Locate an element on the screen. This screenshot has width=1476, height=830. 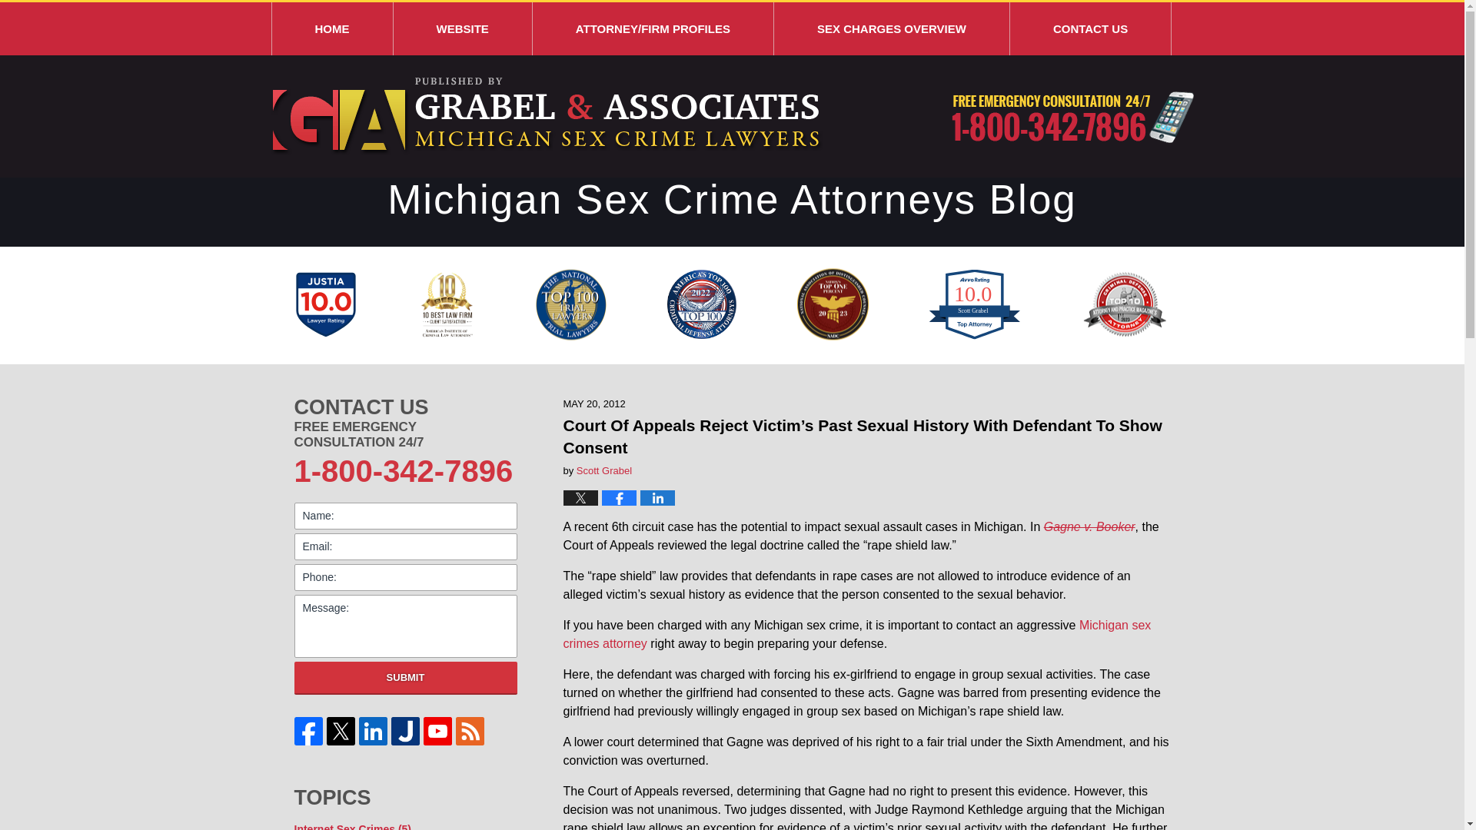
Please enter a valid phone number. is located at coordinates (405, 577).